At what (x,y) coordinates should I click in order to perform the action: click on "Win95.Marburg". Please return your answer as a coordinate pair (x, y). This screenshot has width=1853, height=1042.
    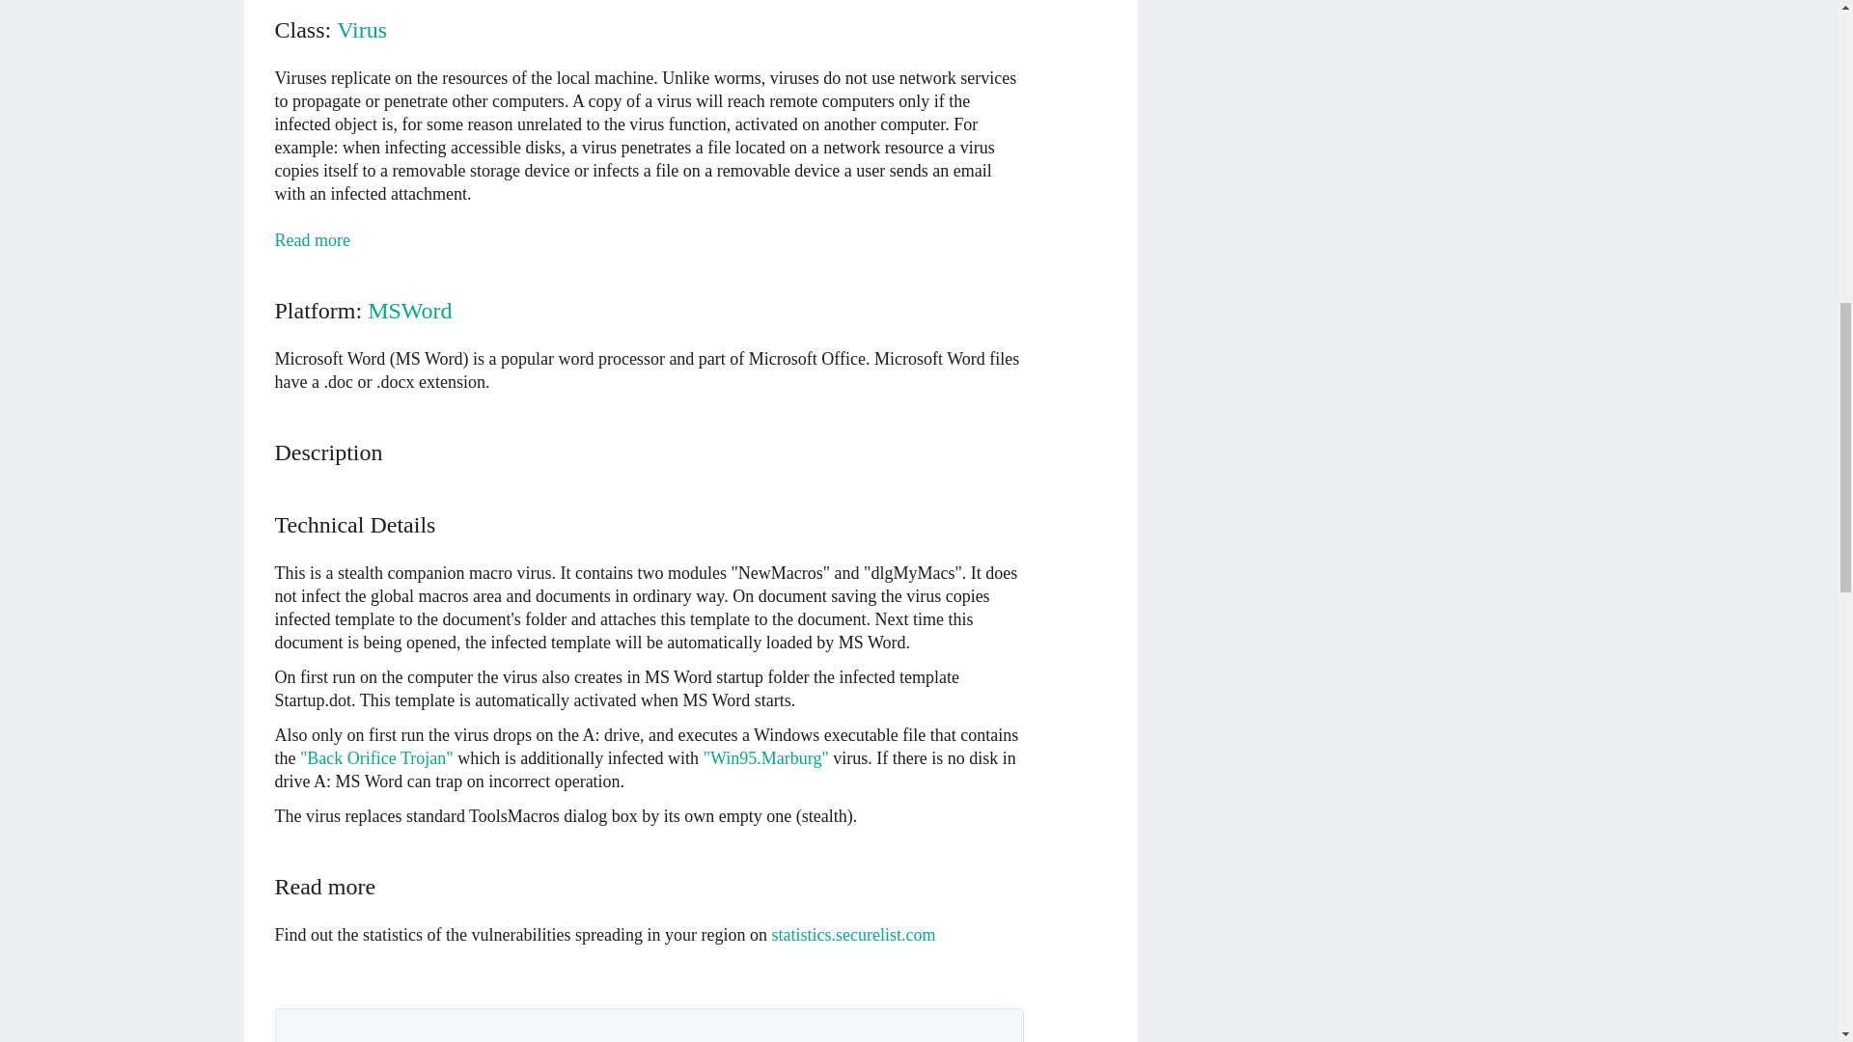
    Looking at the image, I should click on (766, 758).